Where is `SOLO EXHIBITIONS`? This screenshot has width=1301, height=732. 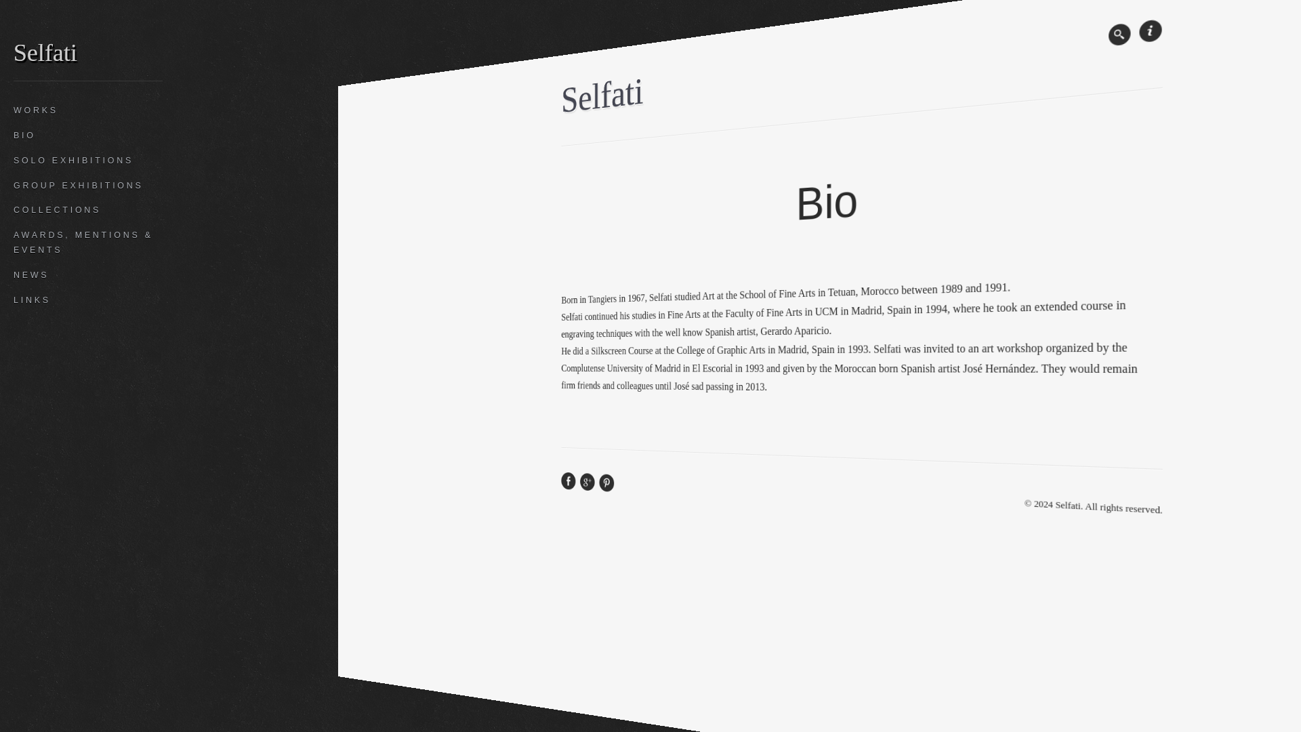
SOLO EXHIBITIONS is located at coordinates (88, 161).